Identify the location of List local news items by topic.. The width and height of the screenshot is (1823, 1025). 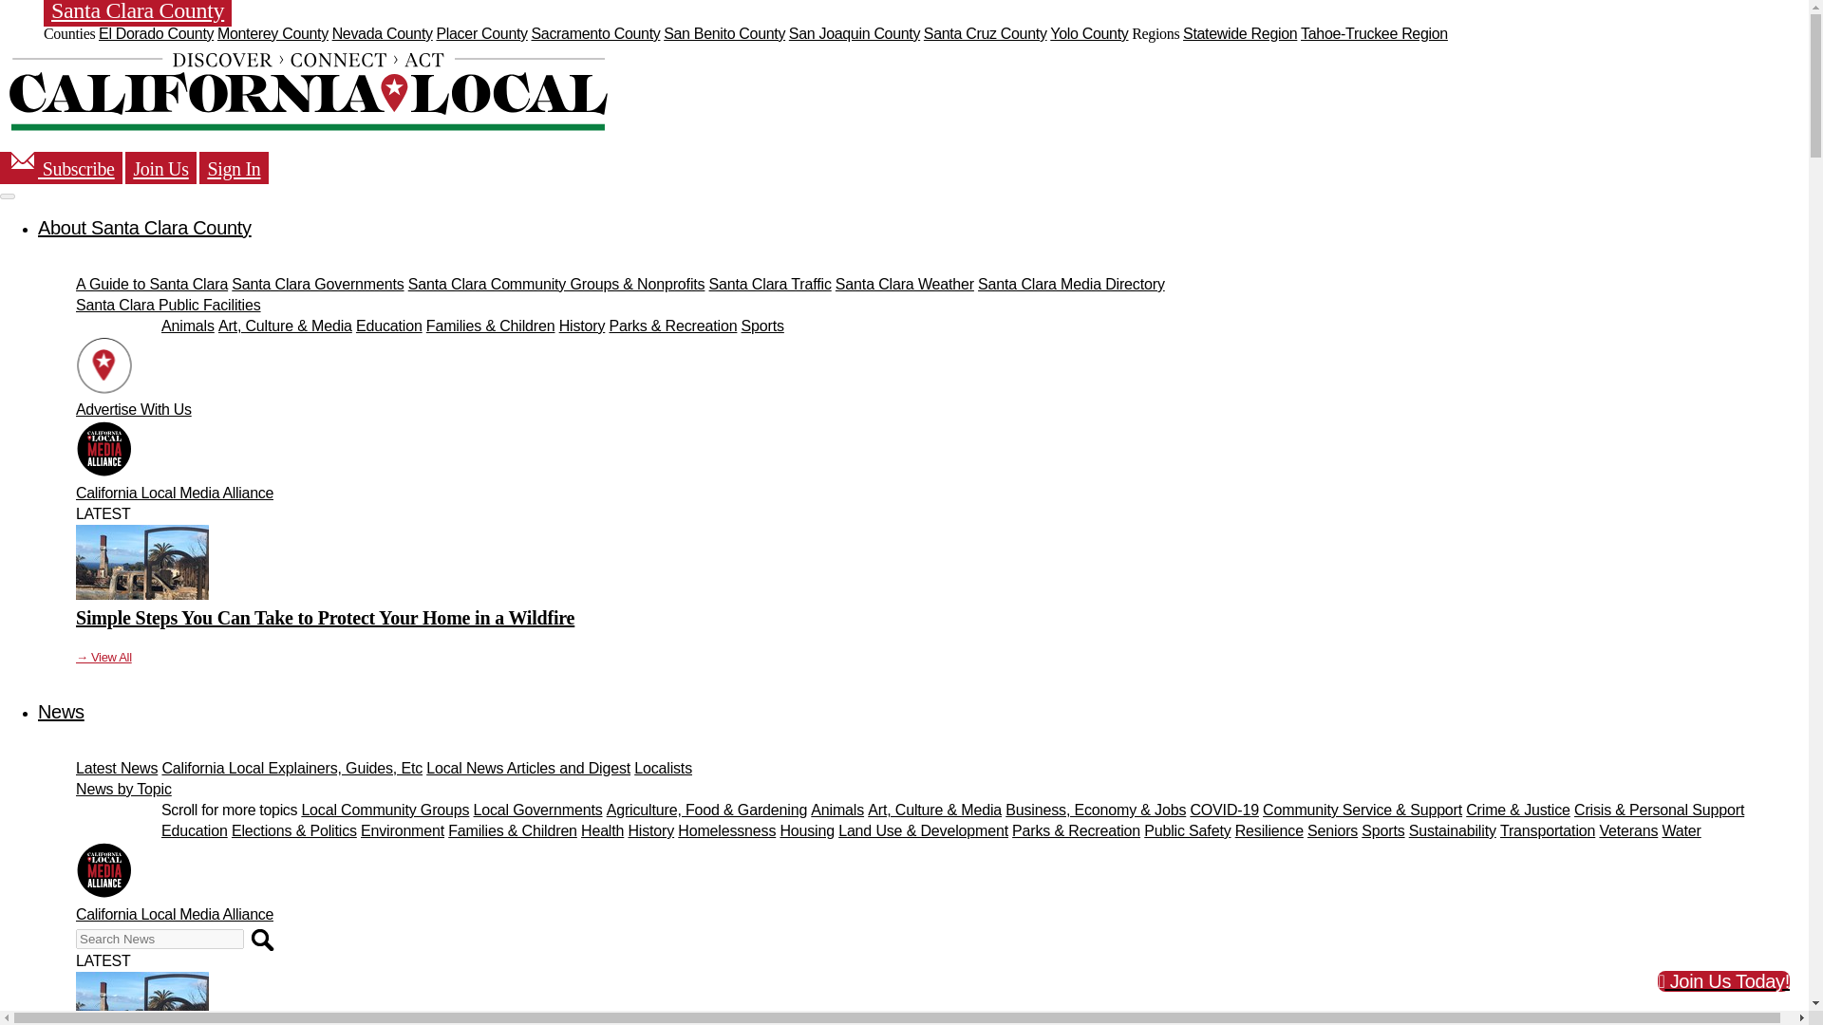
(123, 789).